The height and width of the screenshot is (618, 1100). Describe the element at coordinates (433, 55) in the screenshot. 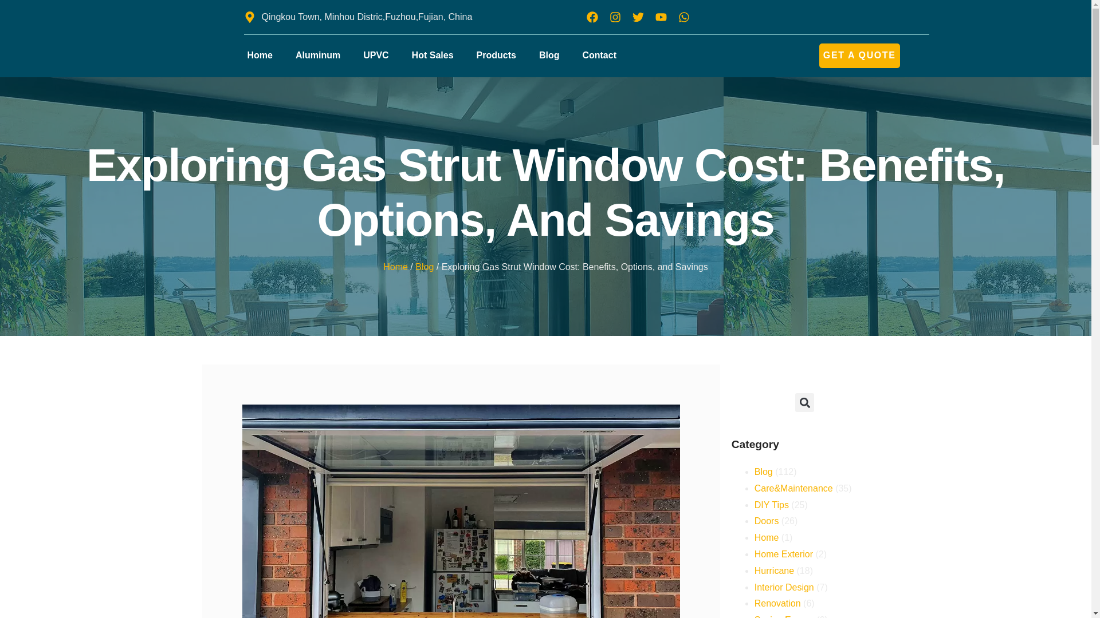

I see `Hot Sales` at that location.